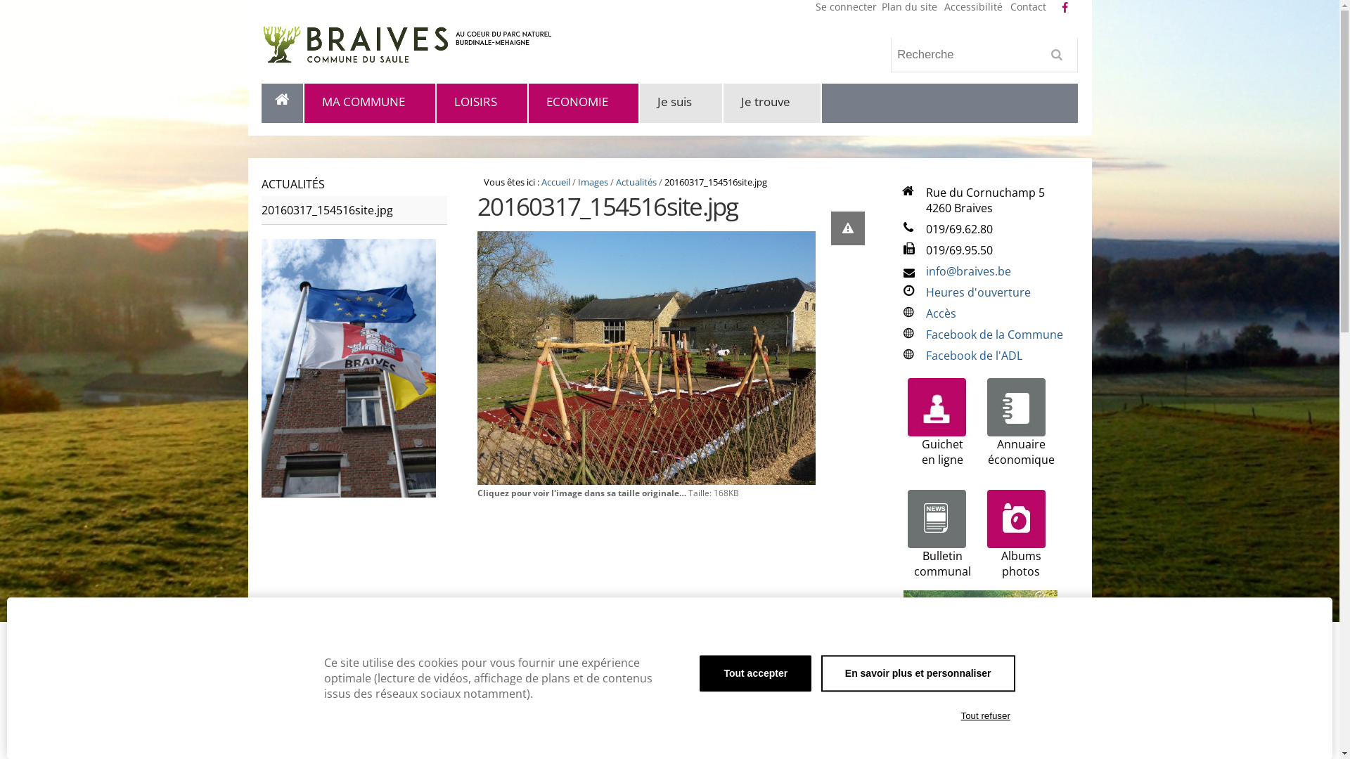 This screenshot has width=1350, height=759. I want to click on 20160317_154516site.jpg, so click(354, 211).